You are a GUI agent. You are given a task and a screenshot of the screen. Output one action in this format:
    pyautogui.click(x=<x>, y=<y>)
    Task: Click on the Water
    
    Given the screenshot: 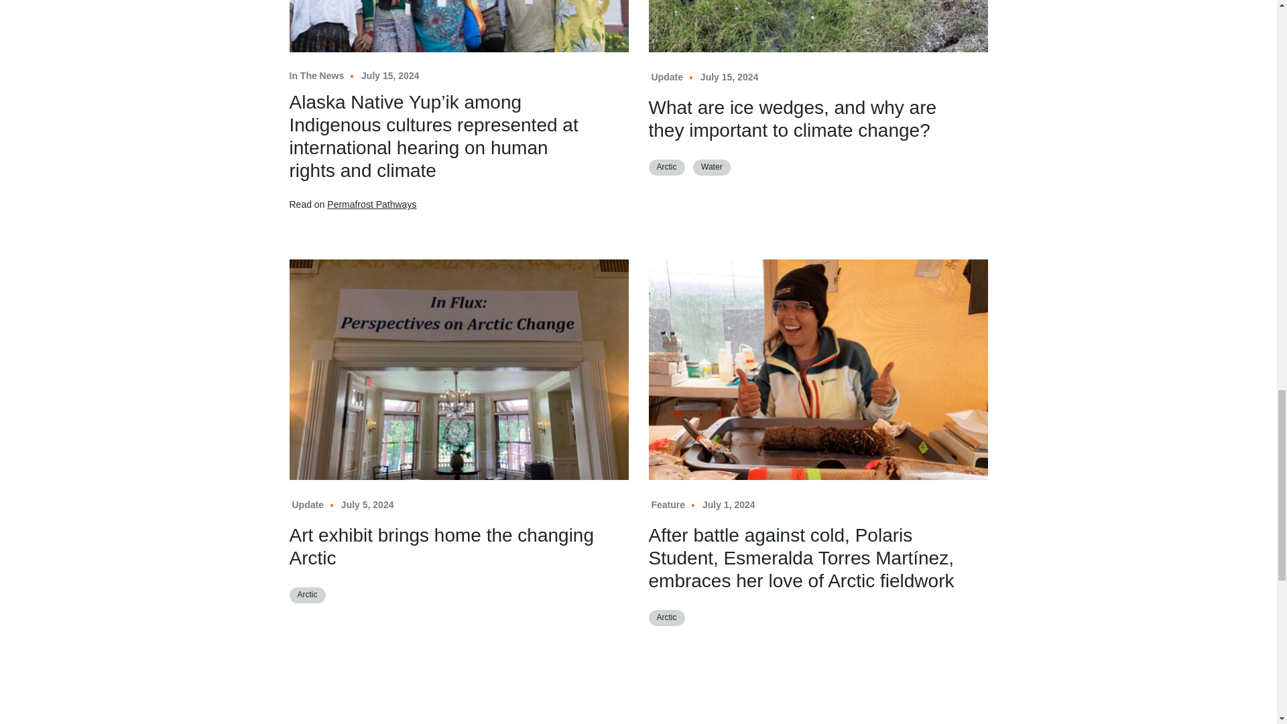 What is the action you would take?
    pyautogui.click(x=712, y=168)
    